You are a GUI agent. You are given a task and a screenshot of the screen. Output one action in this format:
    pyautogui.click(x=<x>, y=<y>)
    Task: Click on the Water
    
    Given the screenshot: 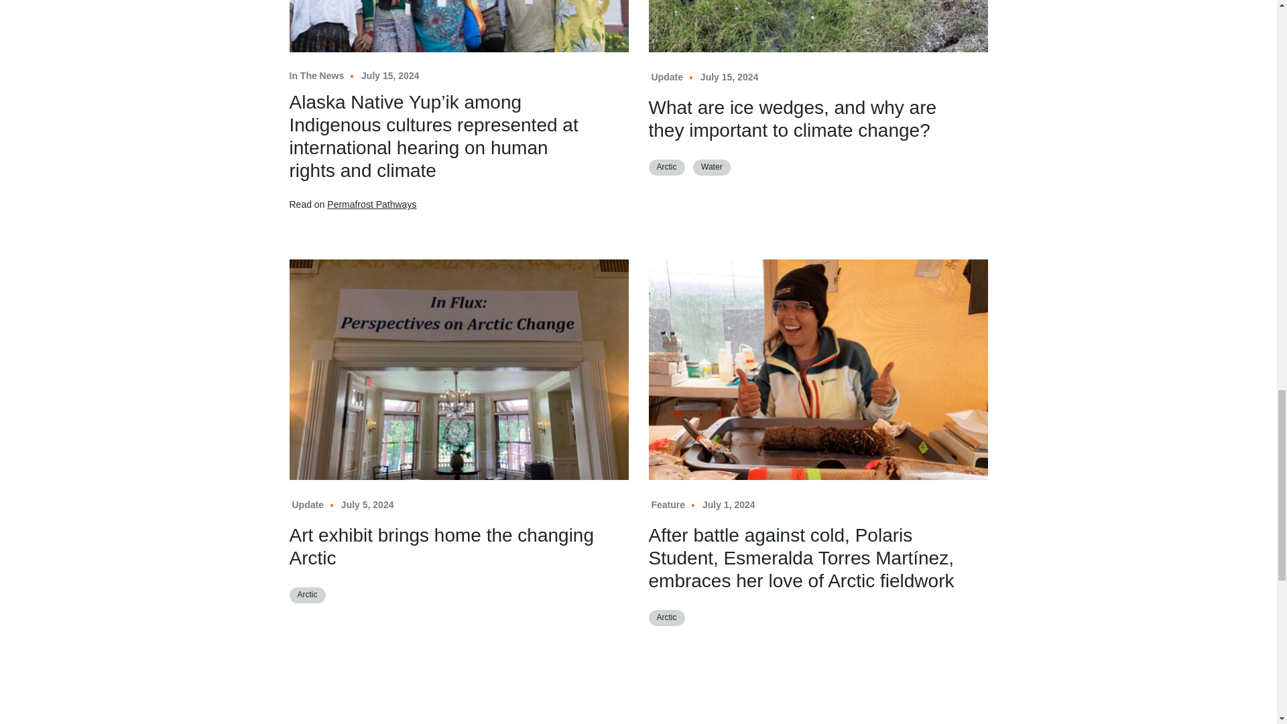 What is the action you would take?
    pyautogui.click(x=712, y=168)
    